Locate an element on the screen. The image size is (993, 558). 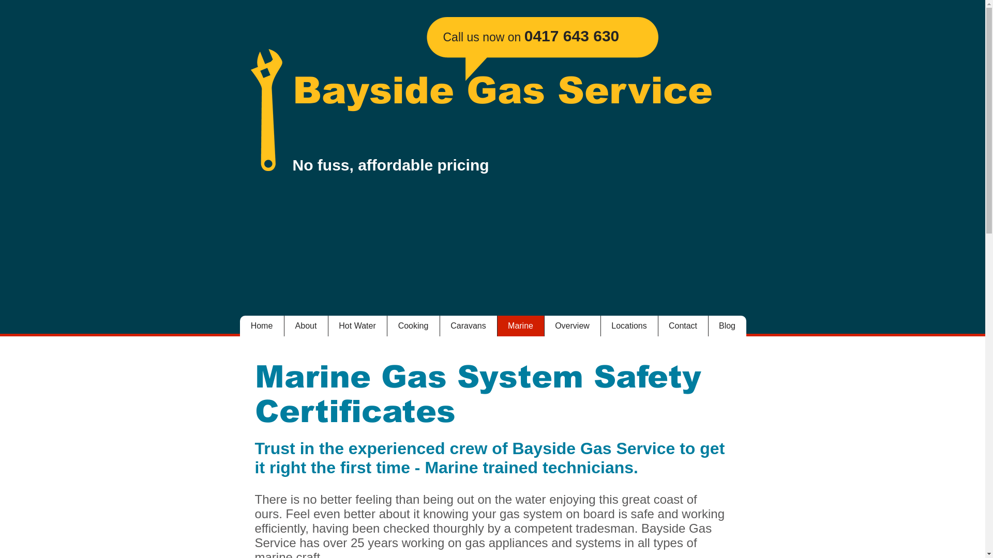
Cooking is located at coordinates (413, 326).